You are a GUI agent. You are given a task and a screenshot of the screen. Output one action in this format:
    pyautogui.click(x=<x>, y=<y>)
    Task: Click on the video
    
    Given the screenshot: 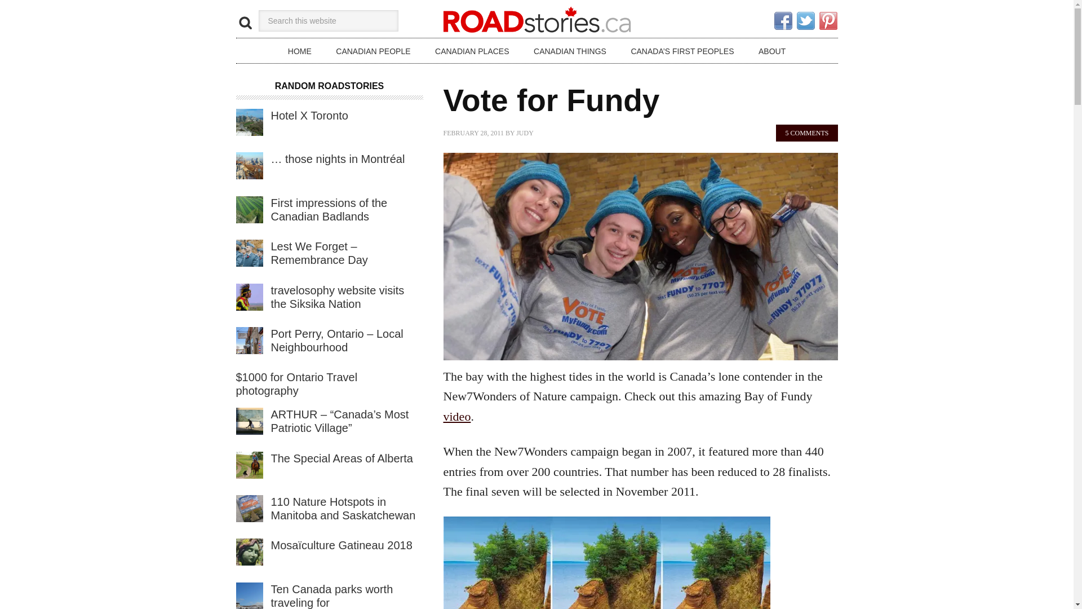 What is the action you would take?
    pyautogui.click(x=456, y=416)
    